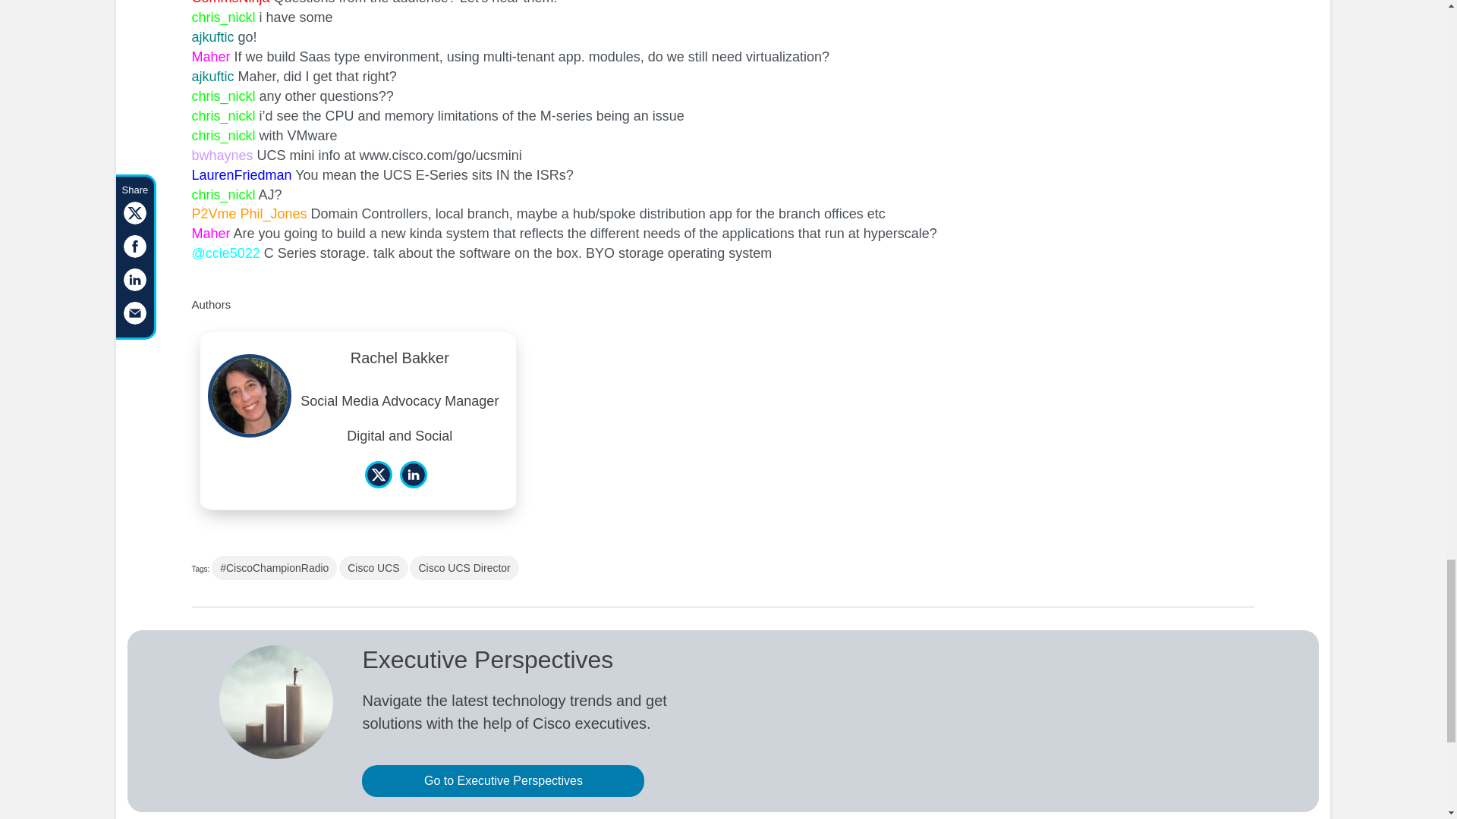  I want to click on Rachel Bakker, so click(399, 361).